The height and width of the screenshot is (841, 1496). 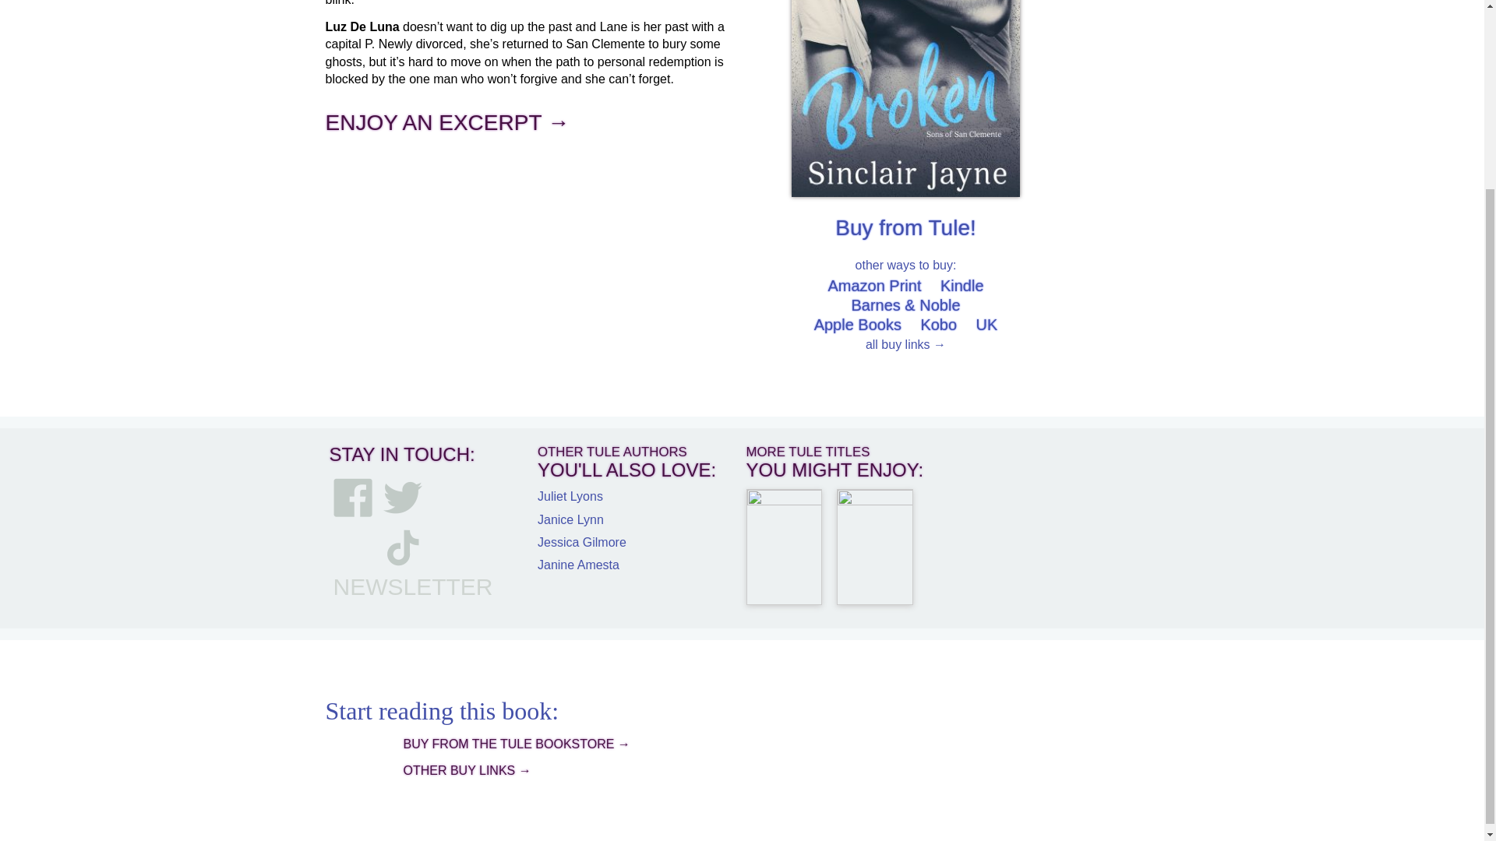 I want to click on TikTok, so click(x=402, y=547).